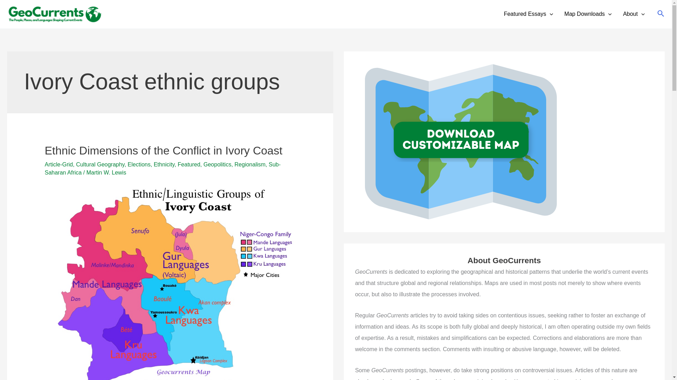 This screenshot has width=677, height=380. I want to click on Map Downloads, so click(588, 14).